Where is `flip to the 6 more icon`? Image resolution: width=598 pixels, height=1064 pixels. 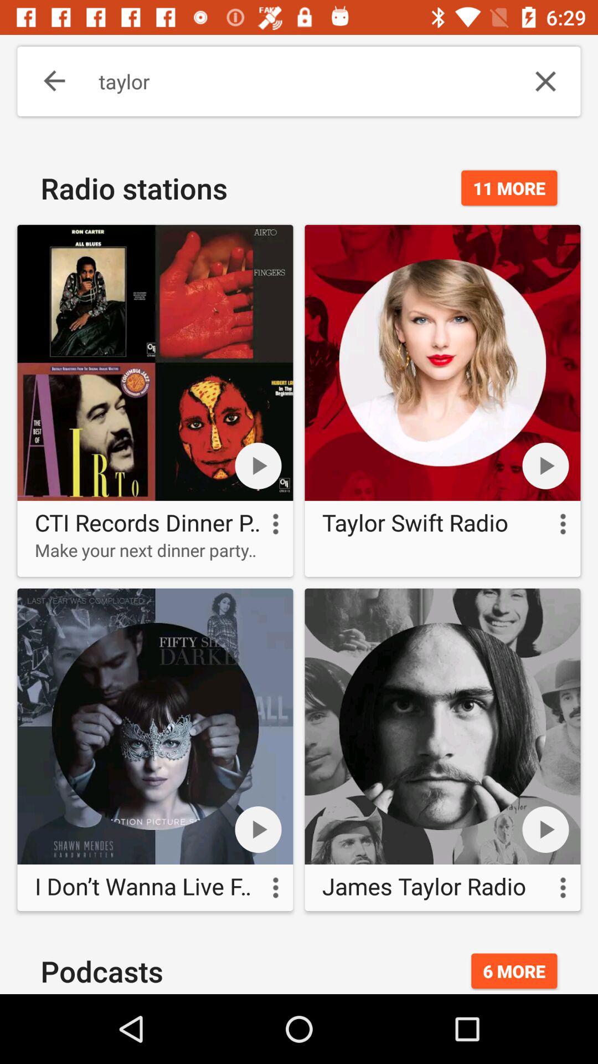 flip to the 6 more icon is located at coordinates (514, 971).